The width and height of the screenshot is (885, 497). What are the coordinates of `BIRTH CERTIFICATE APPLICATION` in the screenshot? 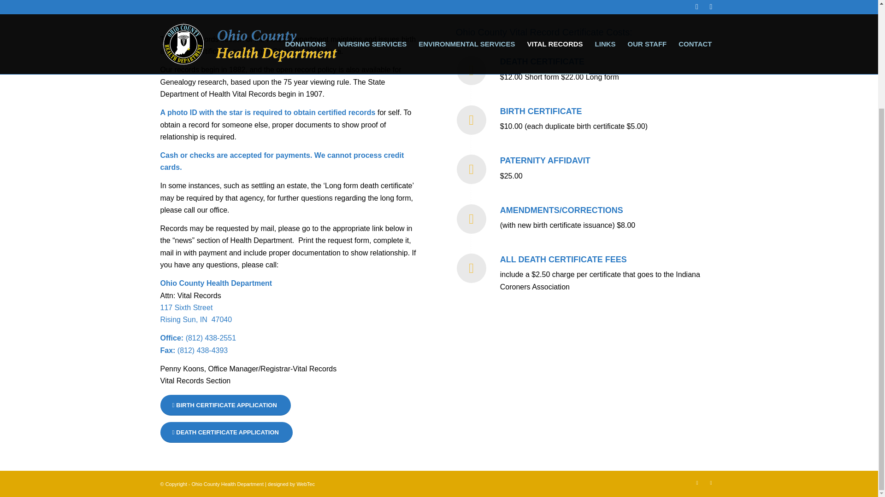 It's located at (226, 432).